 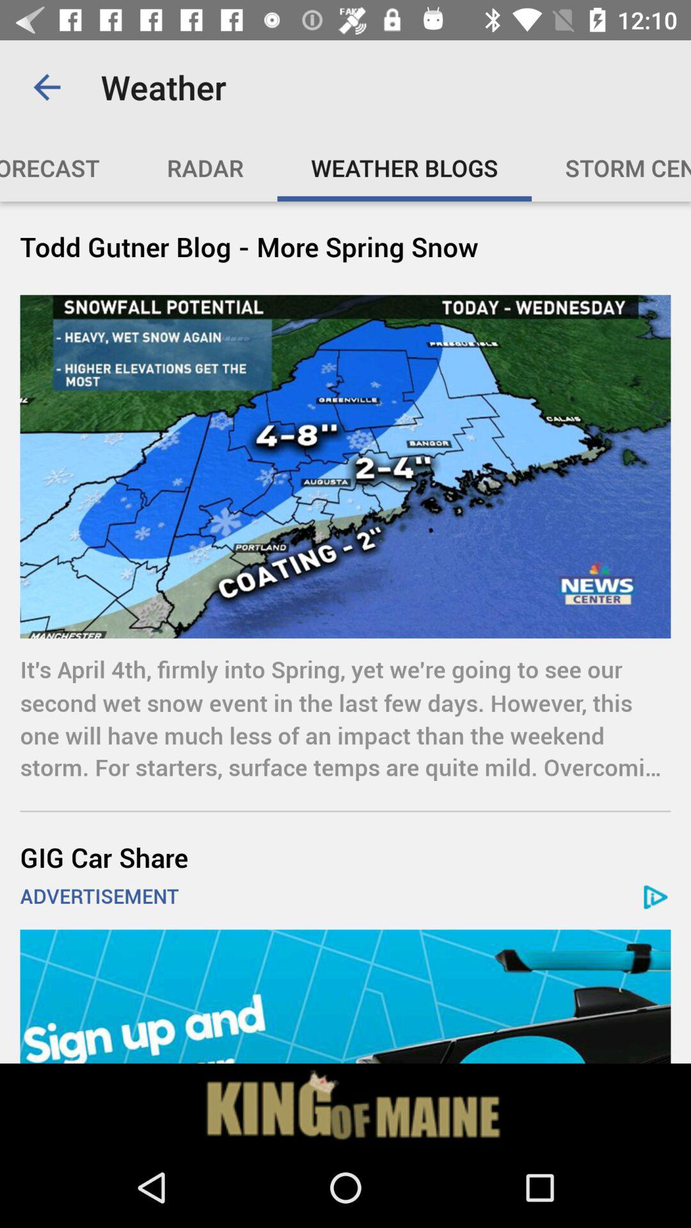 I want to click on click on advertisement, so click(x=345, y=996).